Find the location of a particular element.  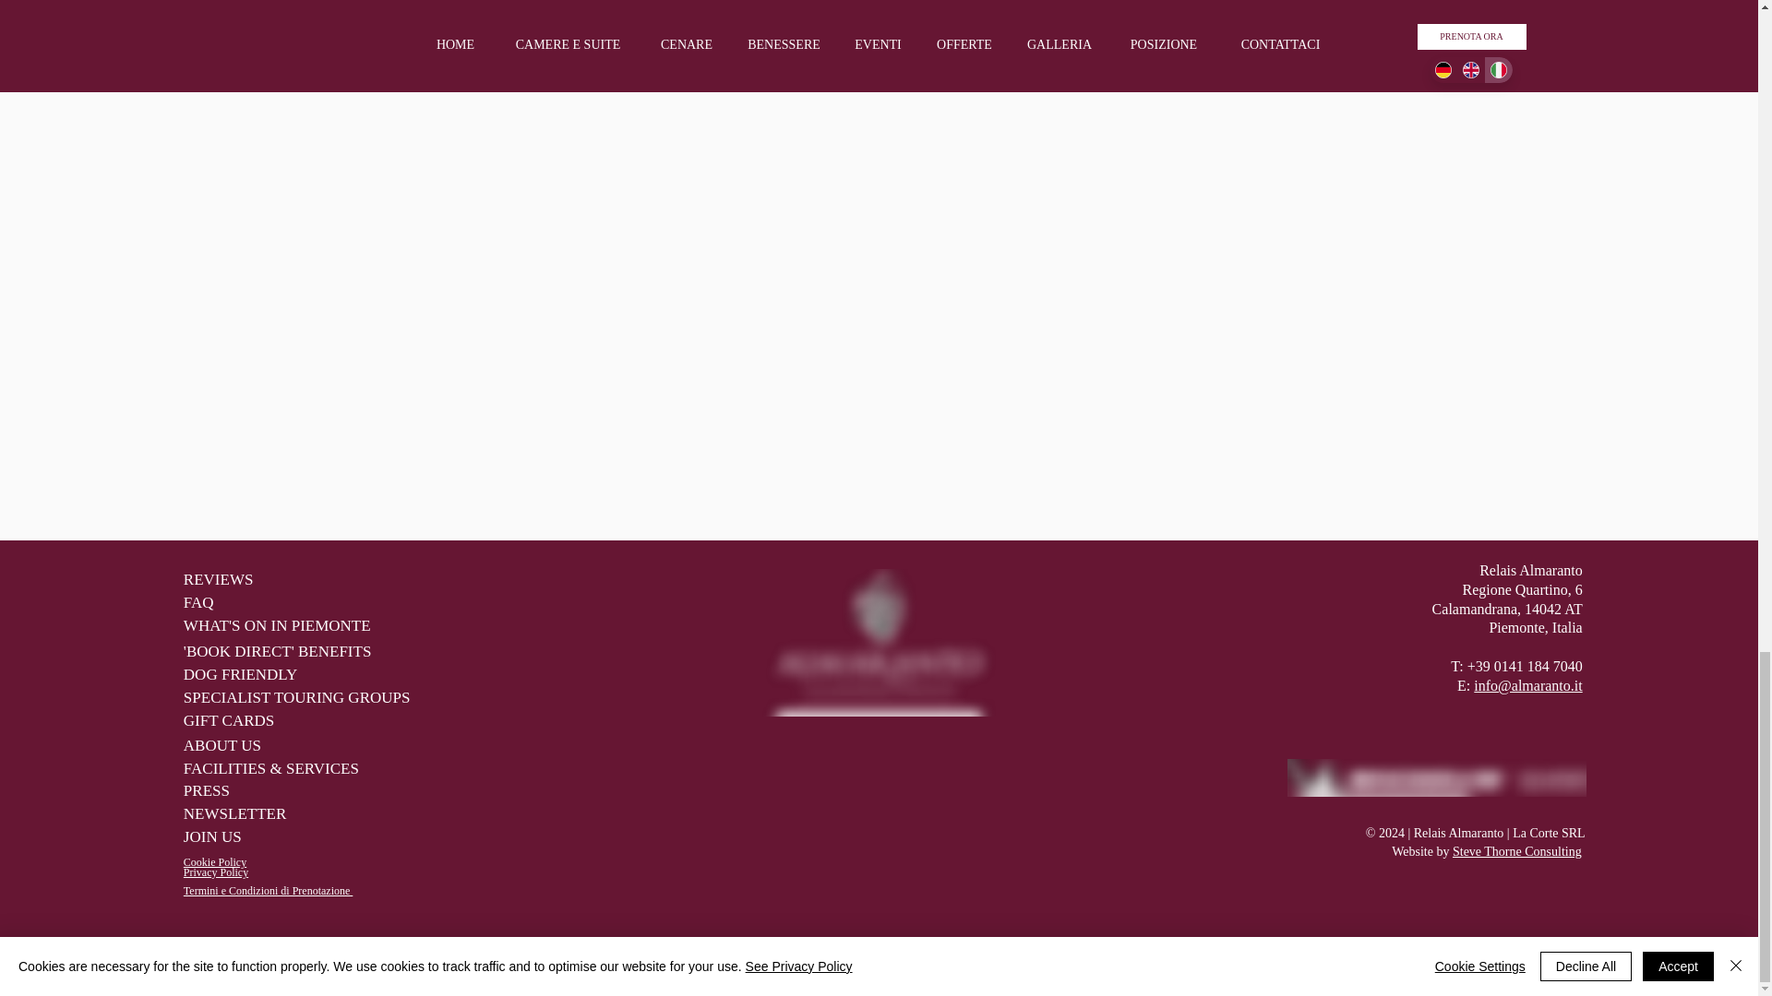

'BOOK DIRECT' BENEFITS is located at coordinates (353, 653).